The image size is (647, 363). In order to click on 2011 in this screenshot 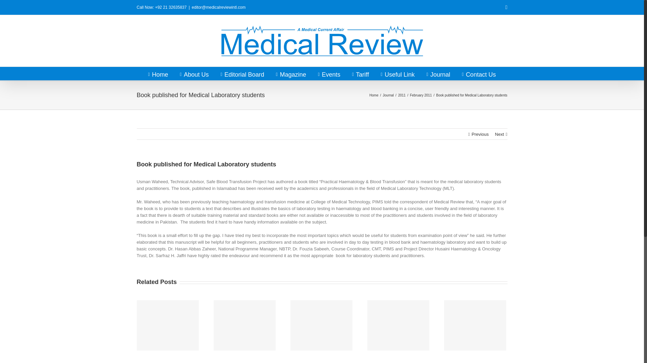, I will do `click(402, 95)`.